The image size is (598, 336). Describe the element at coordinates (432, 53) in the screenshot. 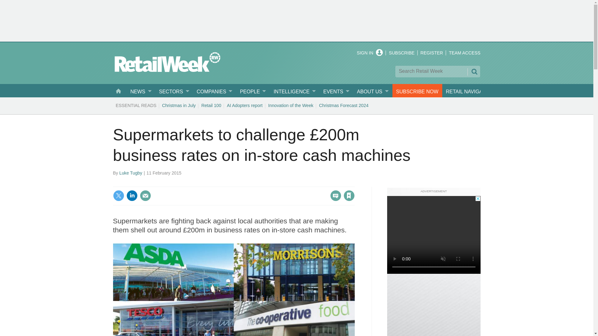

I see `REGISTER` at that location.